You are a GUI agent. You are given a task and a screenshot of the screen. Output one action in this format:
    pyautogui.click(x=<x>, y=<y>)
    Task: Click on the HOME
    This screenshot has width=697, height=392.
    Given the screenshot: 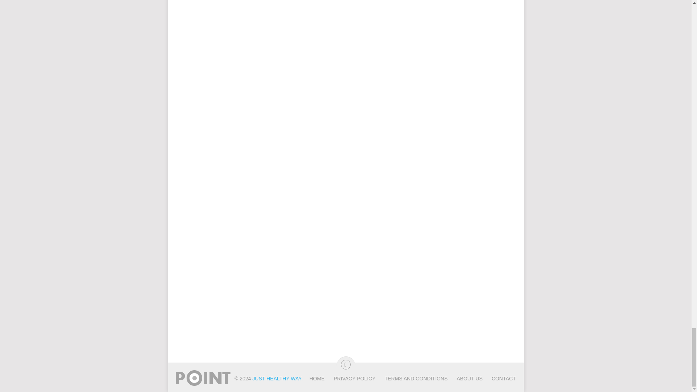 What is the action you would take?
    pyautogui.click(x=317, y=378)
    